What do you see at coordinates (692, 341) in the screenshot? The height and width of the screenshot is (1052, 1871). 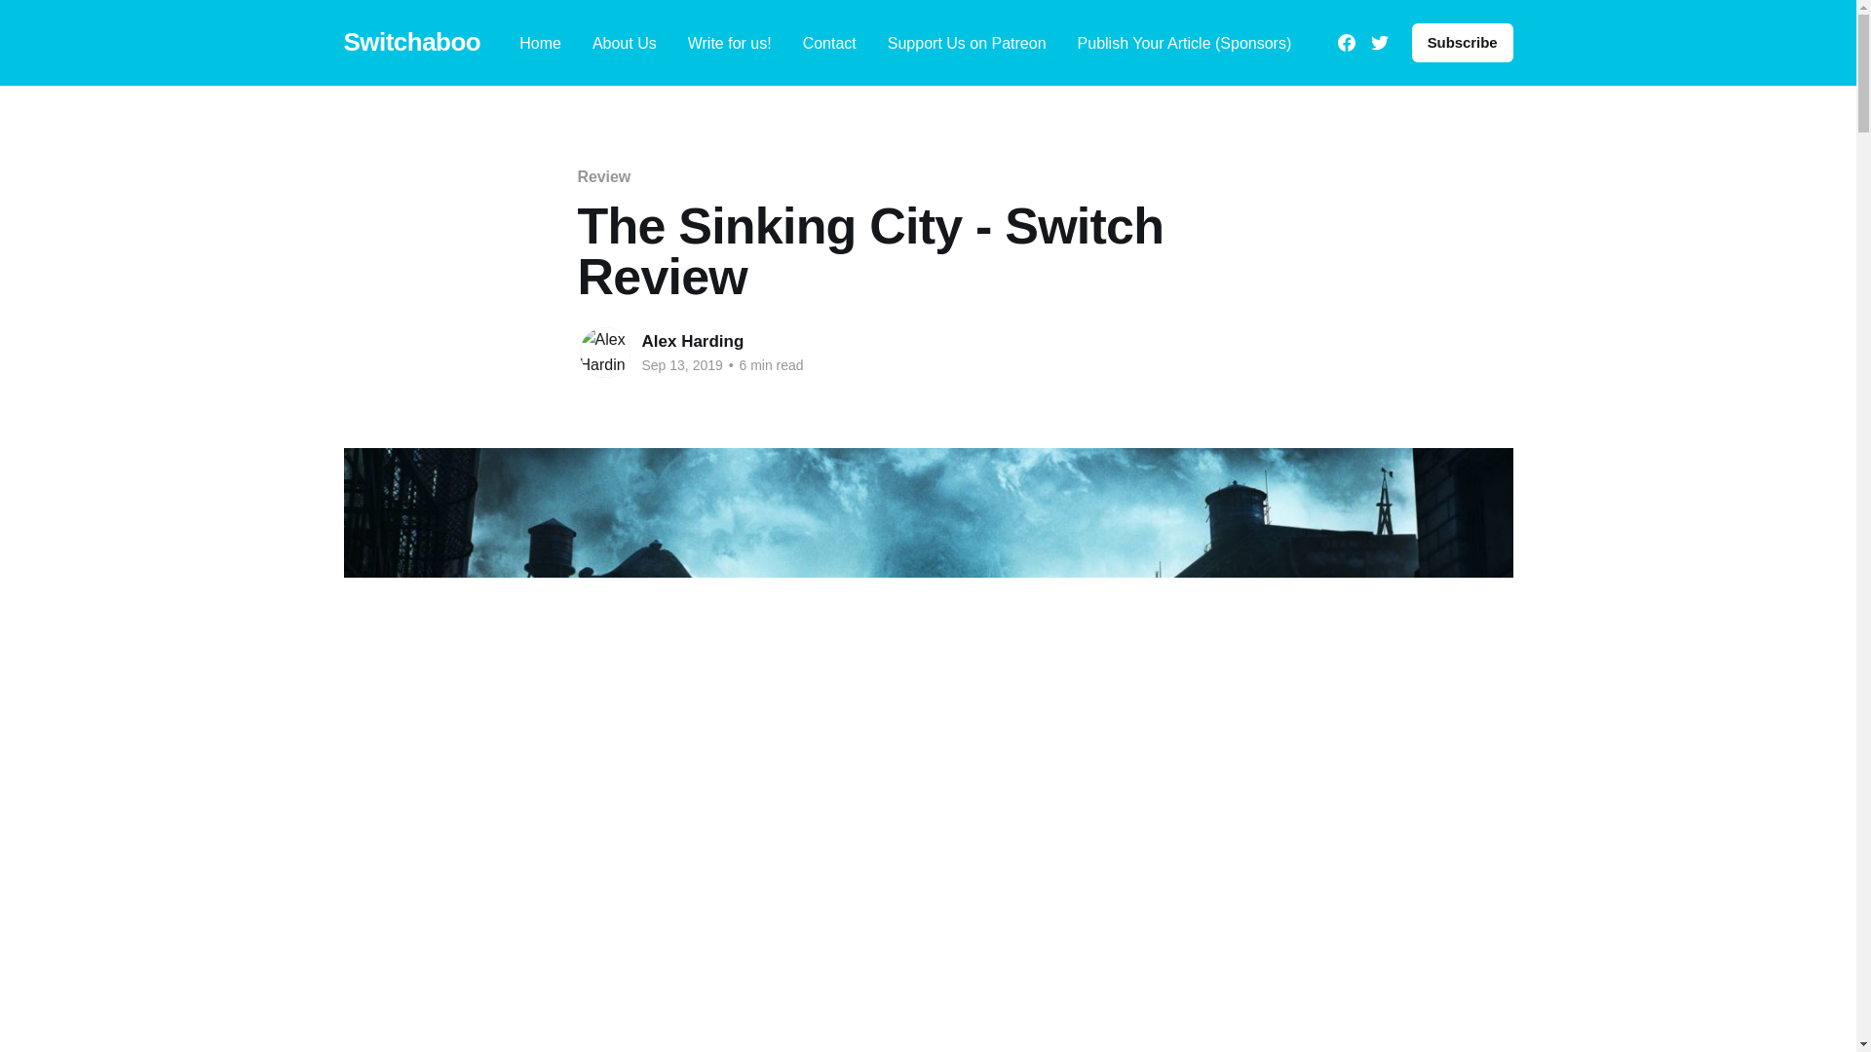 I see `Alex Harding` at bounding box center [692, 341].